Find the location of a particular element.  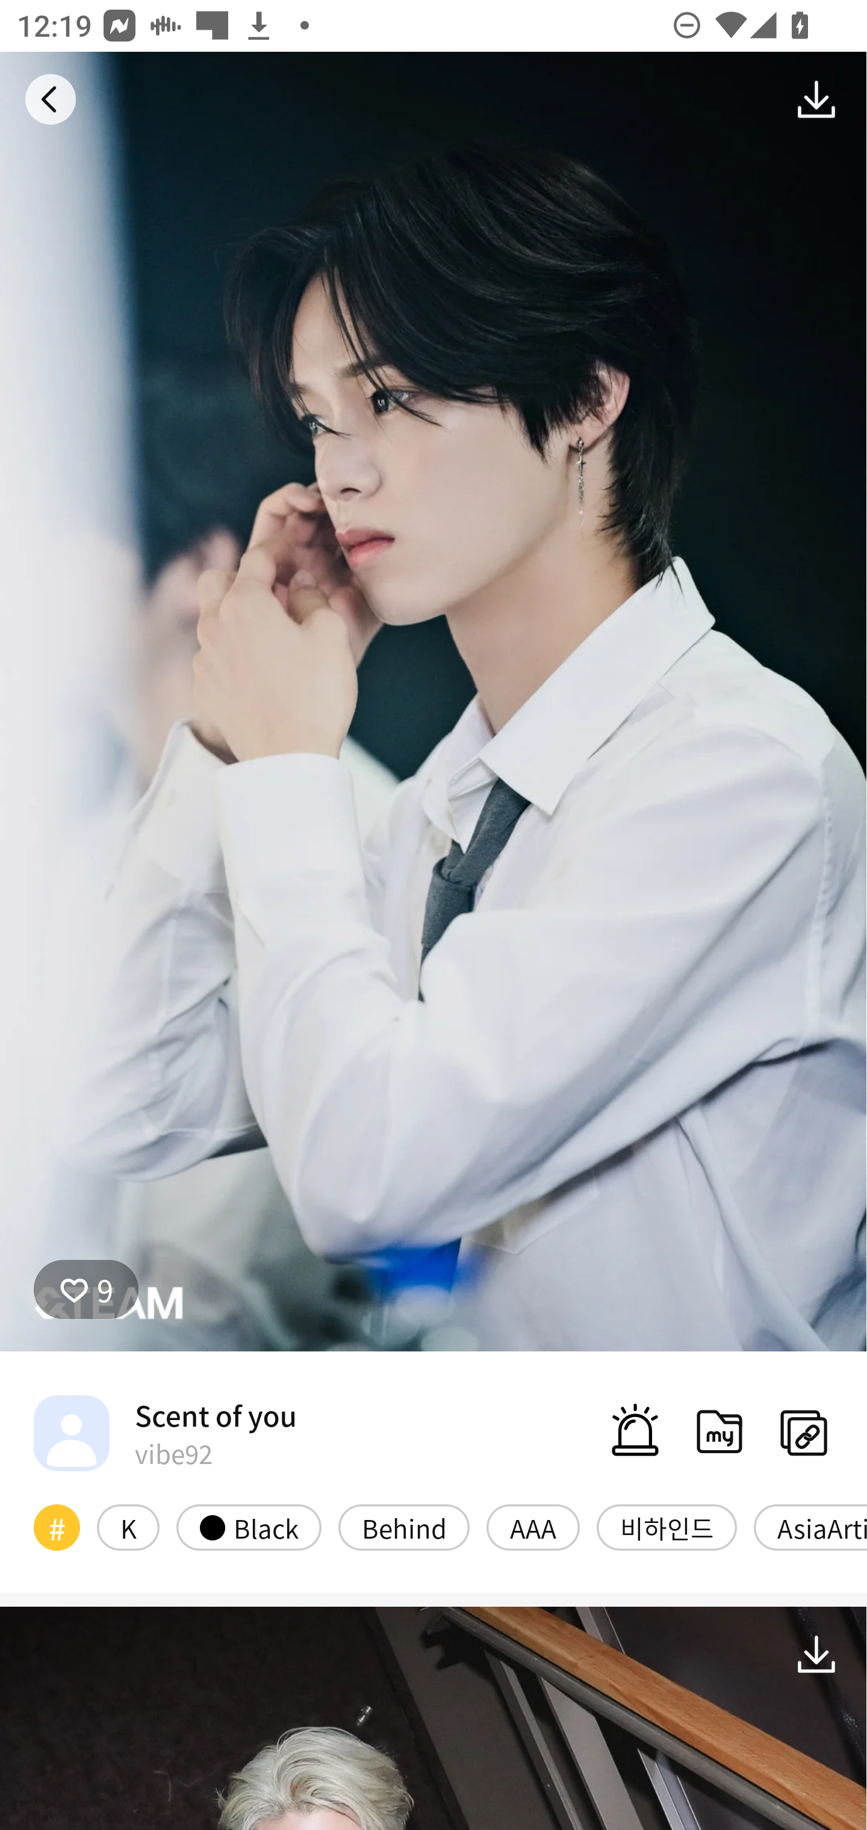

AAA is located at coordinates (533, 1527).